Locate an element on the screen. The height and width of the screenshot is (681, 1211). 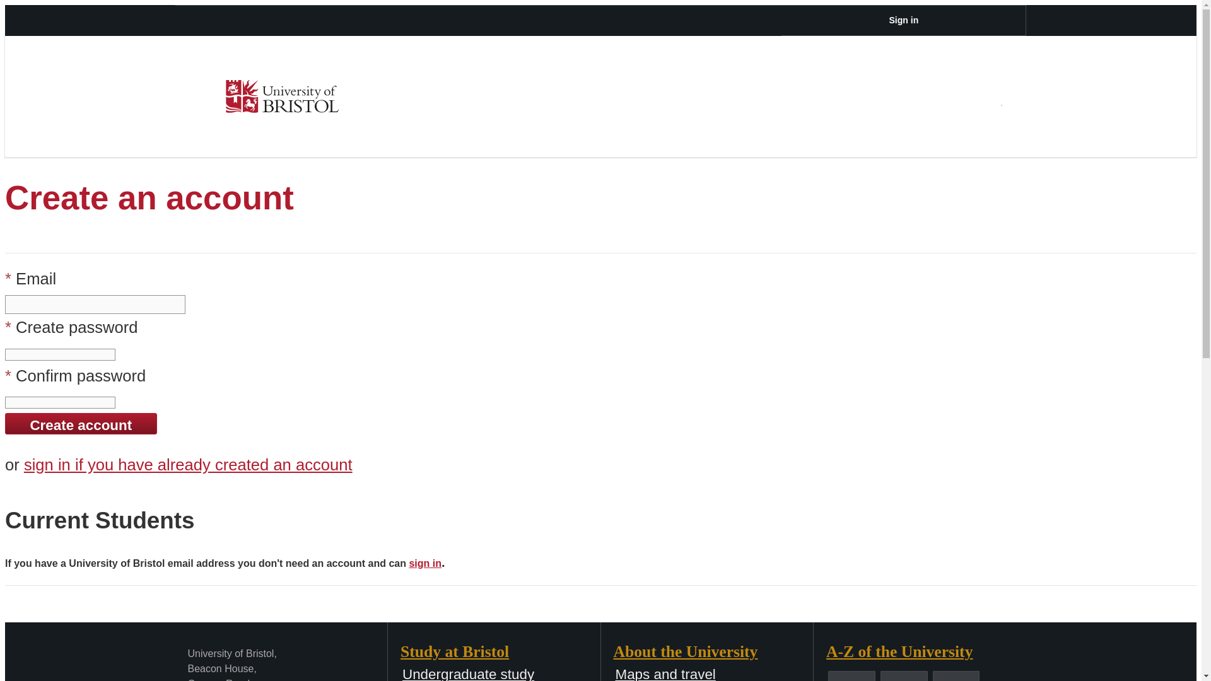
sign in is located at coordinates (425, 562).